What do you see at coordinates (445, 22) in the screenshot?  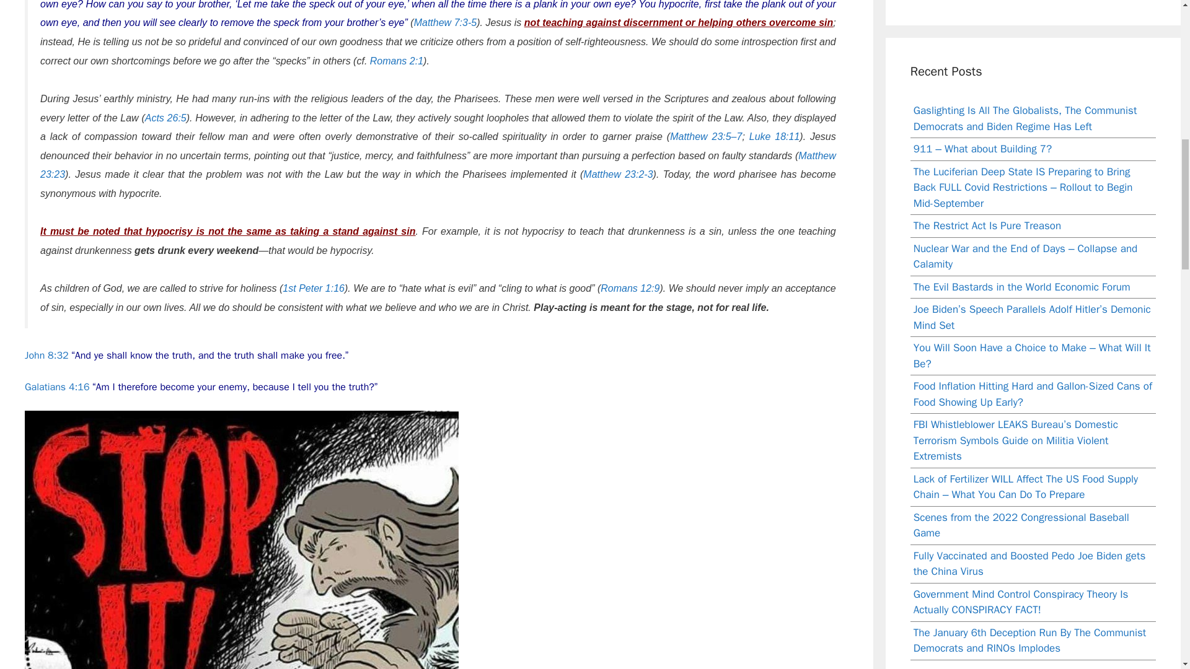 I see `Matthew 7:3-5` at bounding box center [445, 22].